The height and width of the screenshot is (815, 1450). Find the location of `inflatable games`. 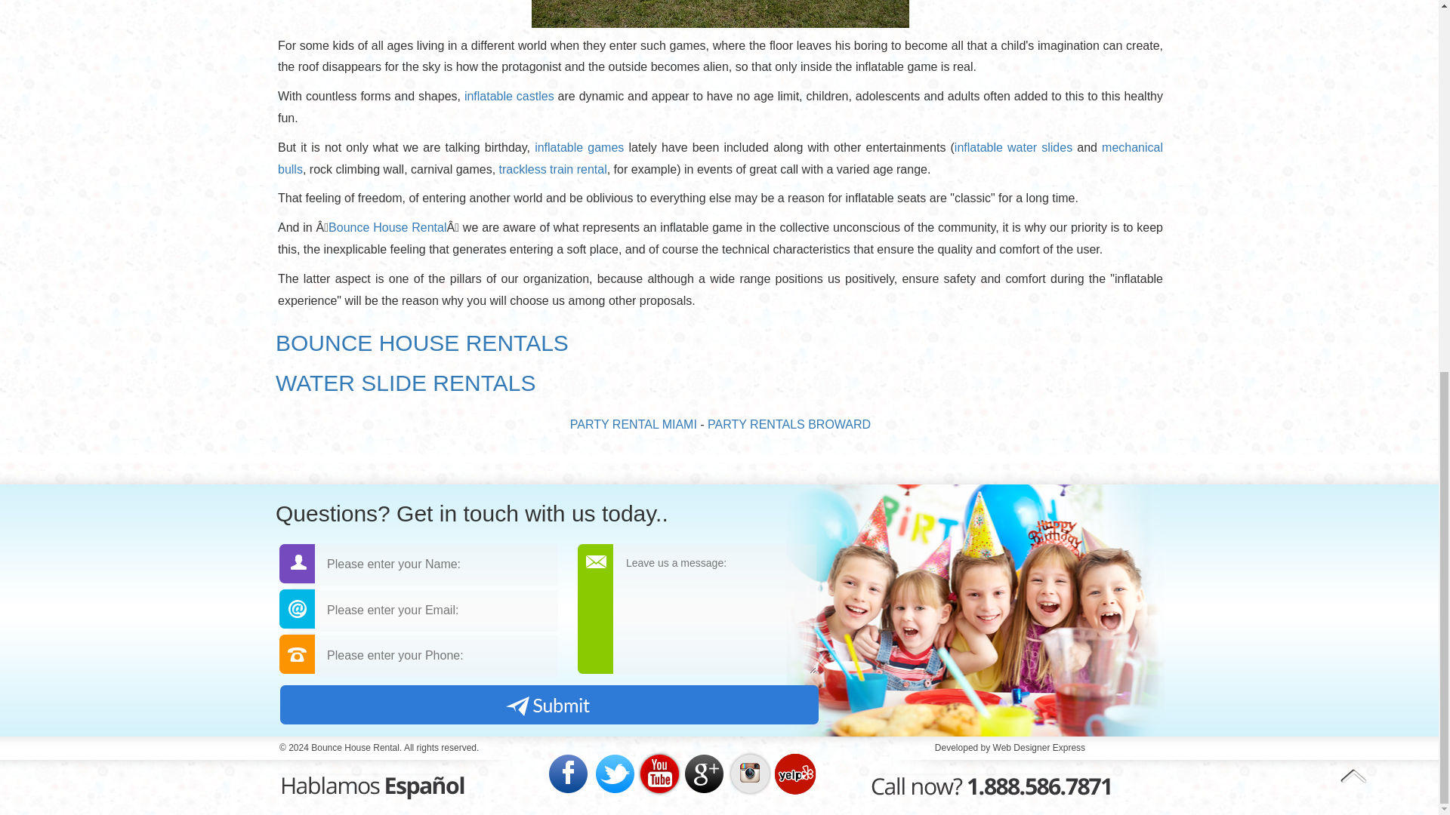

inflatable games is located at coordinates (578, 147).